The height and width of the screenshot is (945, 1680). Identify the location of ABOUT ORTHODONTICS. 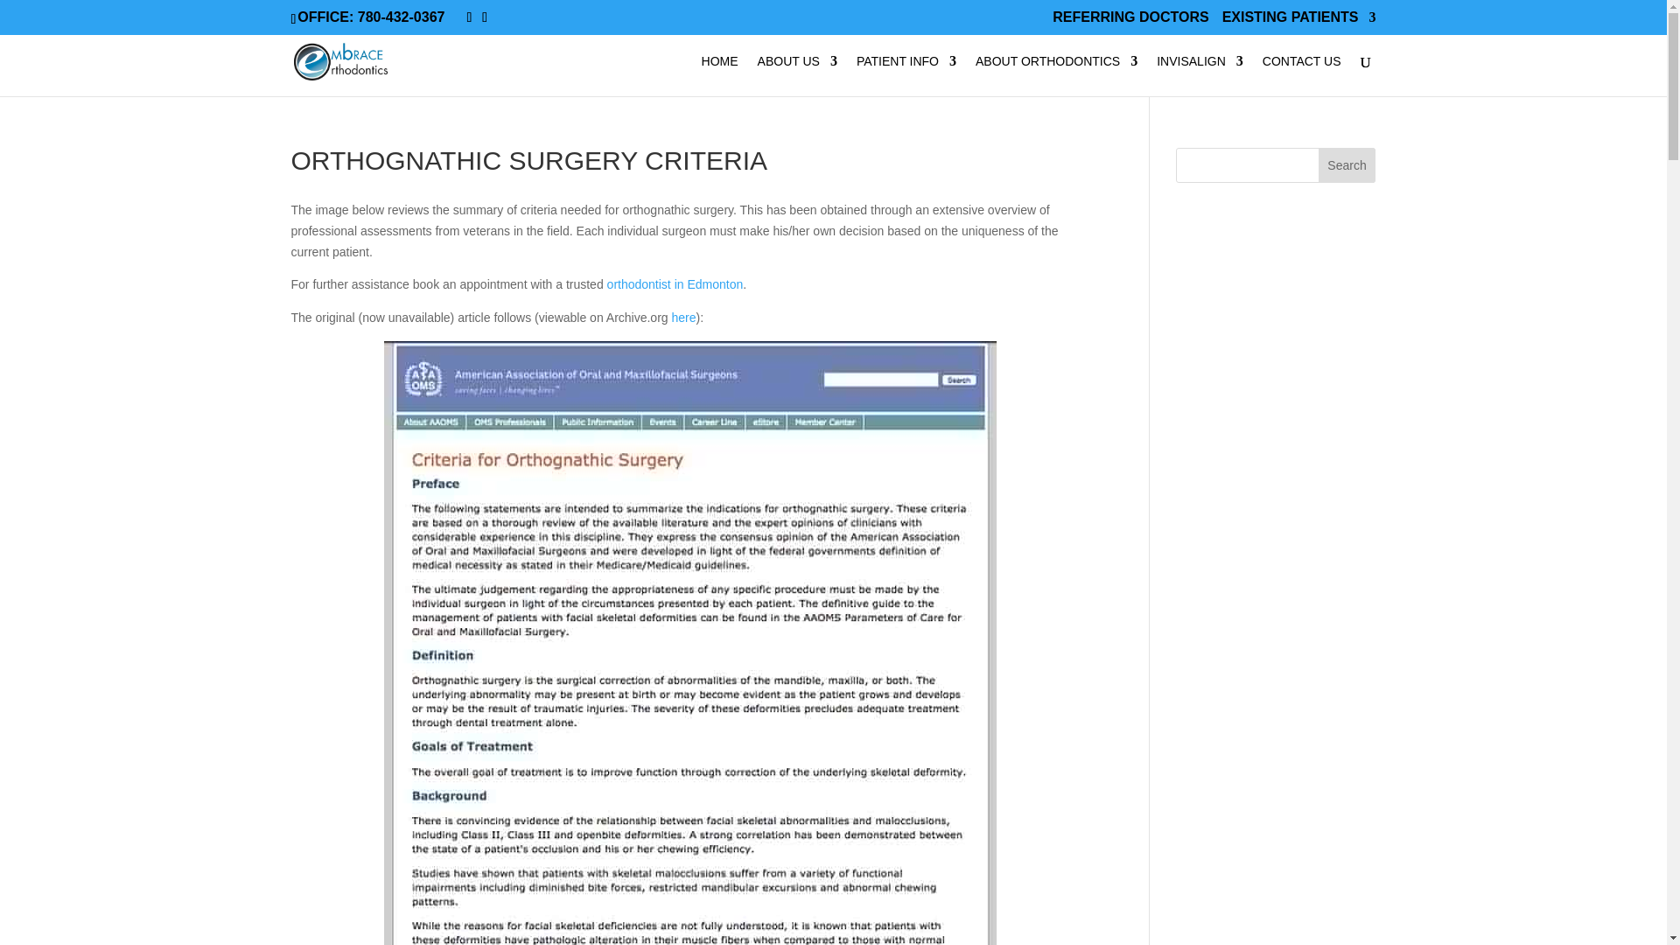
(1056, 75).